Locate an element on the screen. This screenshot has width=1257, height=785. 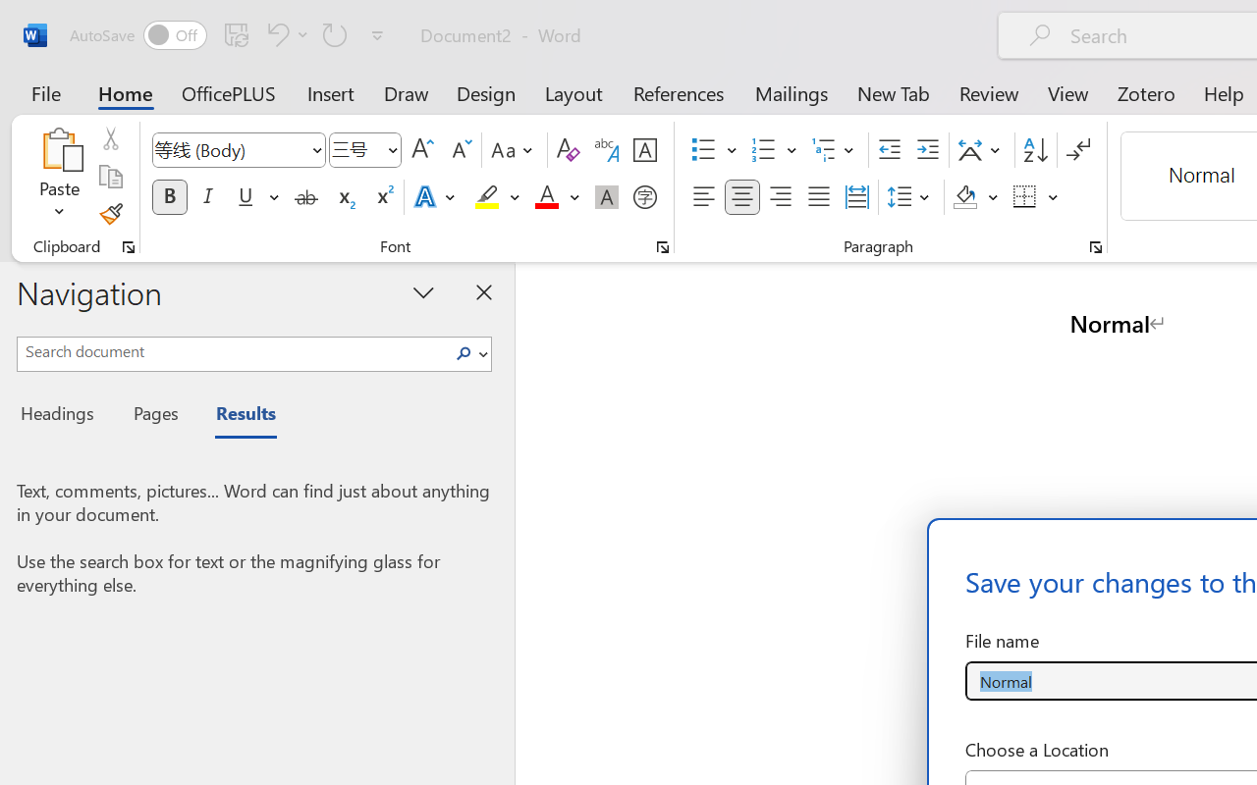
Mailings is located at coordinates (792, 92).